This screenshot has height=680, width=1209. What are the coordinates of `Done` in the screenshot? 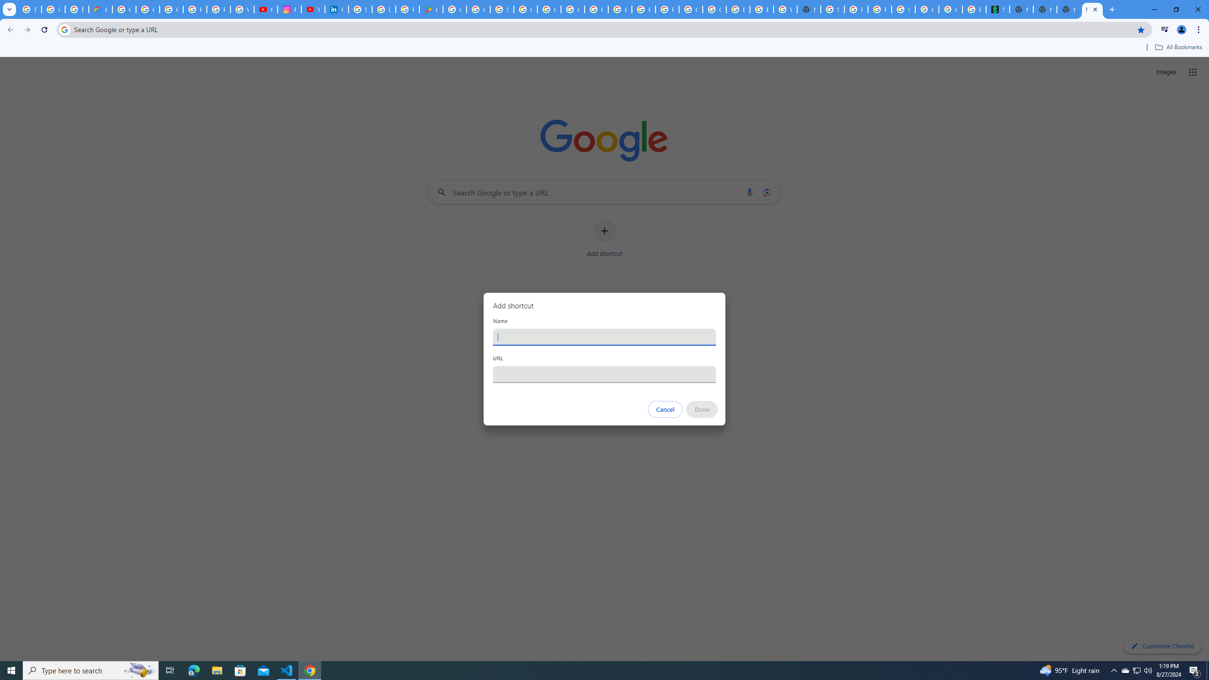 It's located at (702, 409).